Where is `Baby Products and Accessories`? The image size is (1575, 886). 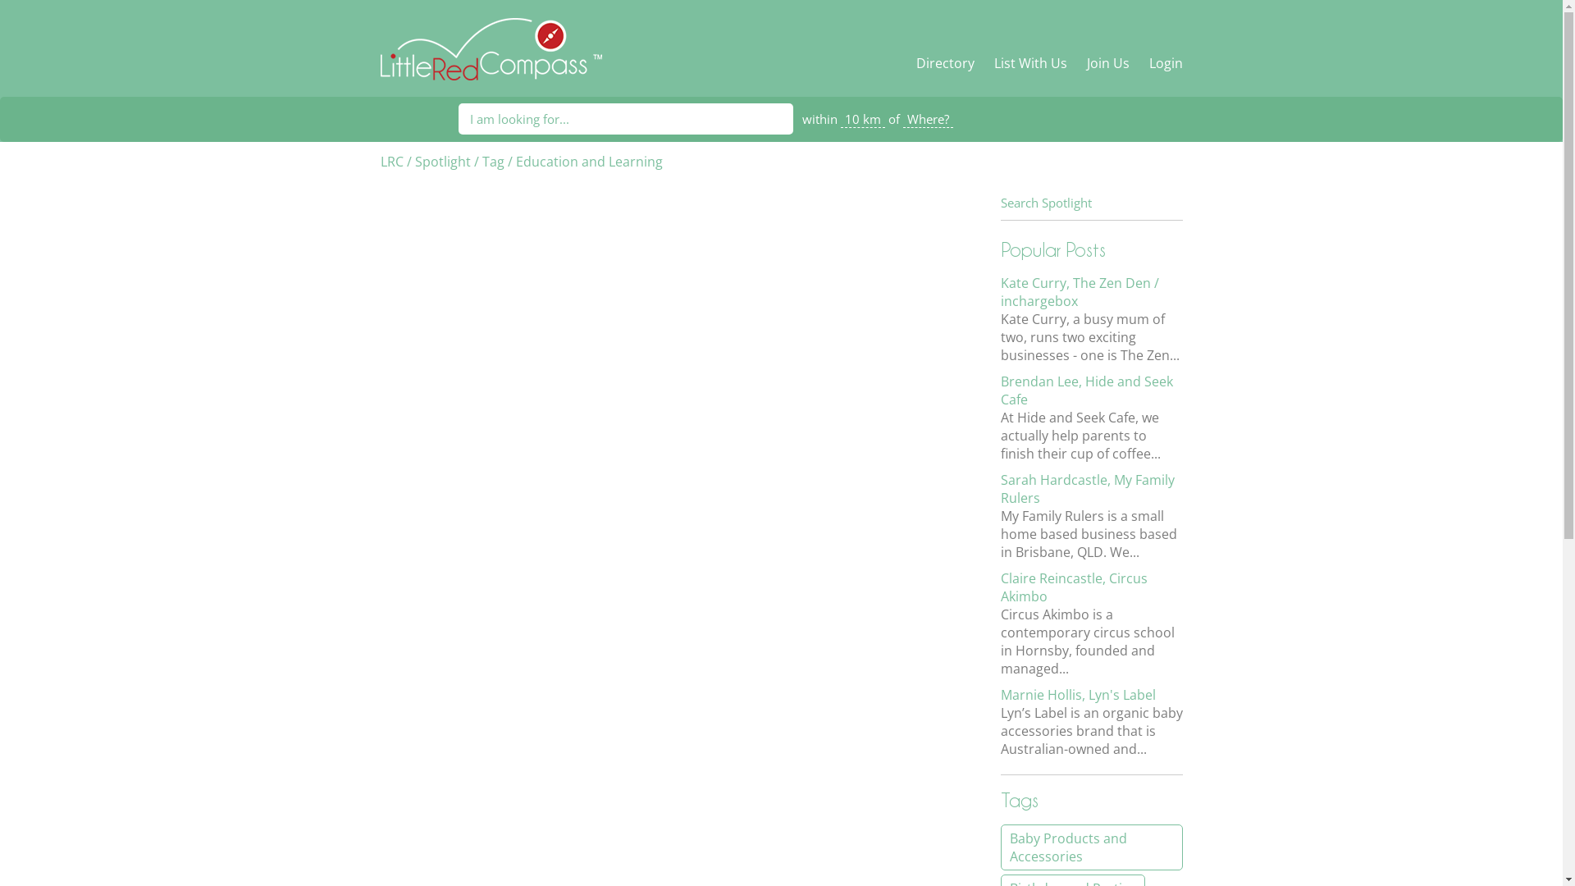 Baby Products and Accessories is located at coordinates (1092, 847).